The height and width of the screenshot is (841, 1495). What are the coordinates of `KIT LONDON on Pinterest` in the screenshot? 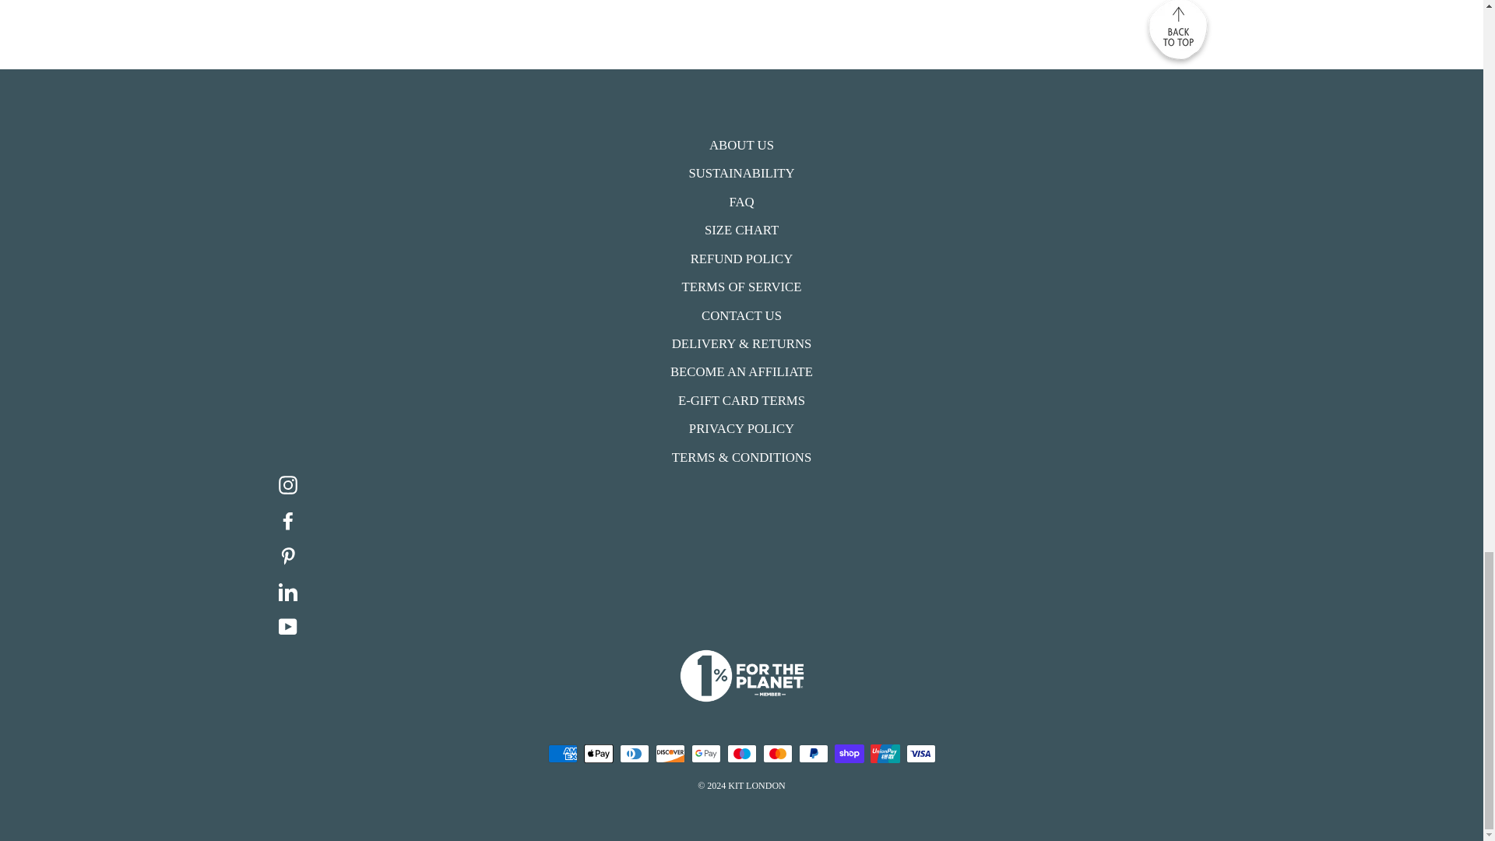 It's located at (747, 554).